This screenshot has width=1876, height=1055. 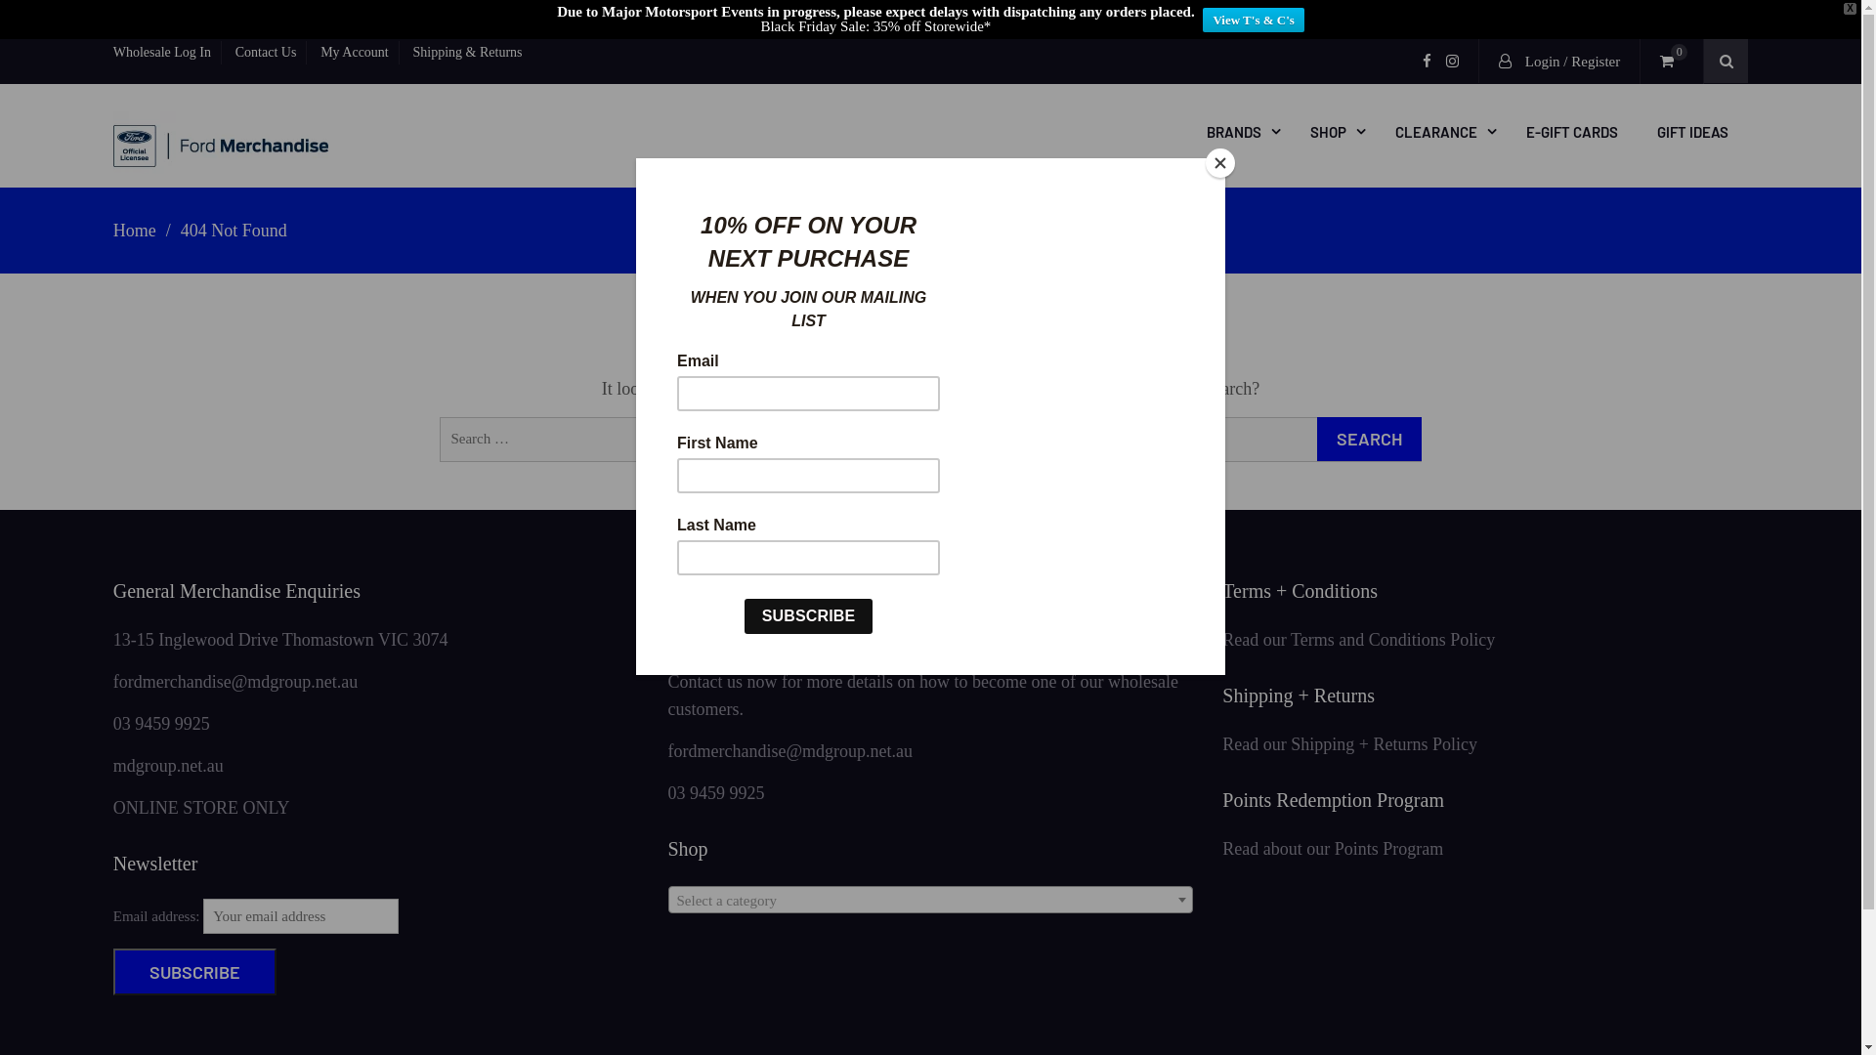 What do you see at coordinates (467, 53) in the screenshot?
I see `Shipping & Returns` at bounding box center [467, 53].